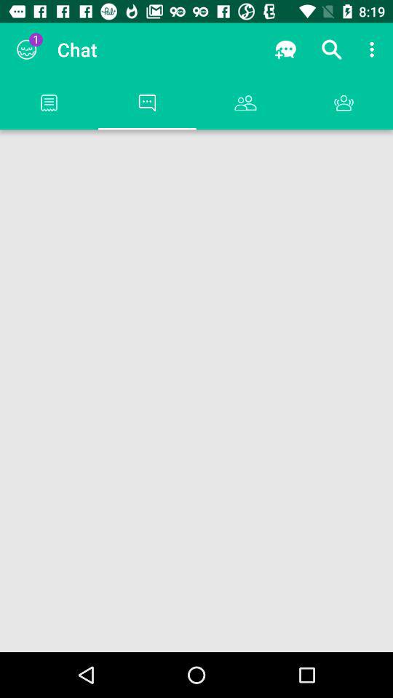 This screenshot has height=698, width=393. What do you see at coordinates (285, 49) in the screenshot?
I see `press app to the right of the chat` at bounding box center [285, 49].